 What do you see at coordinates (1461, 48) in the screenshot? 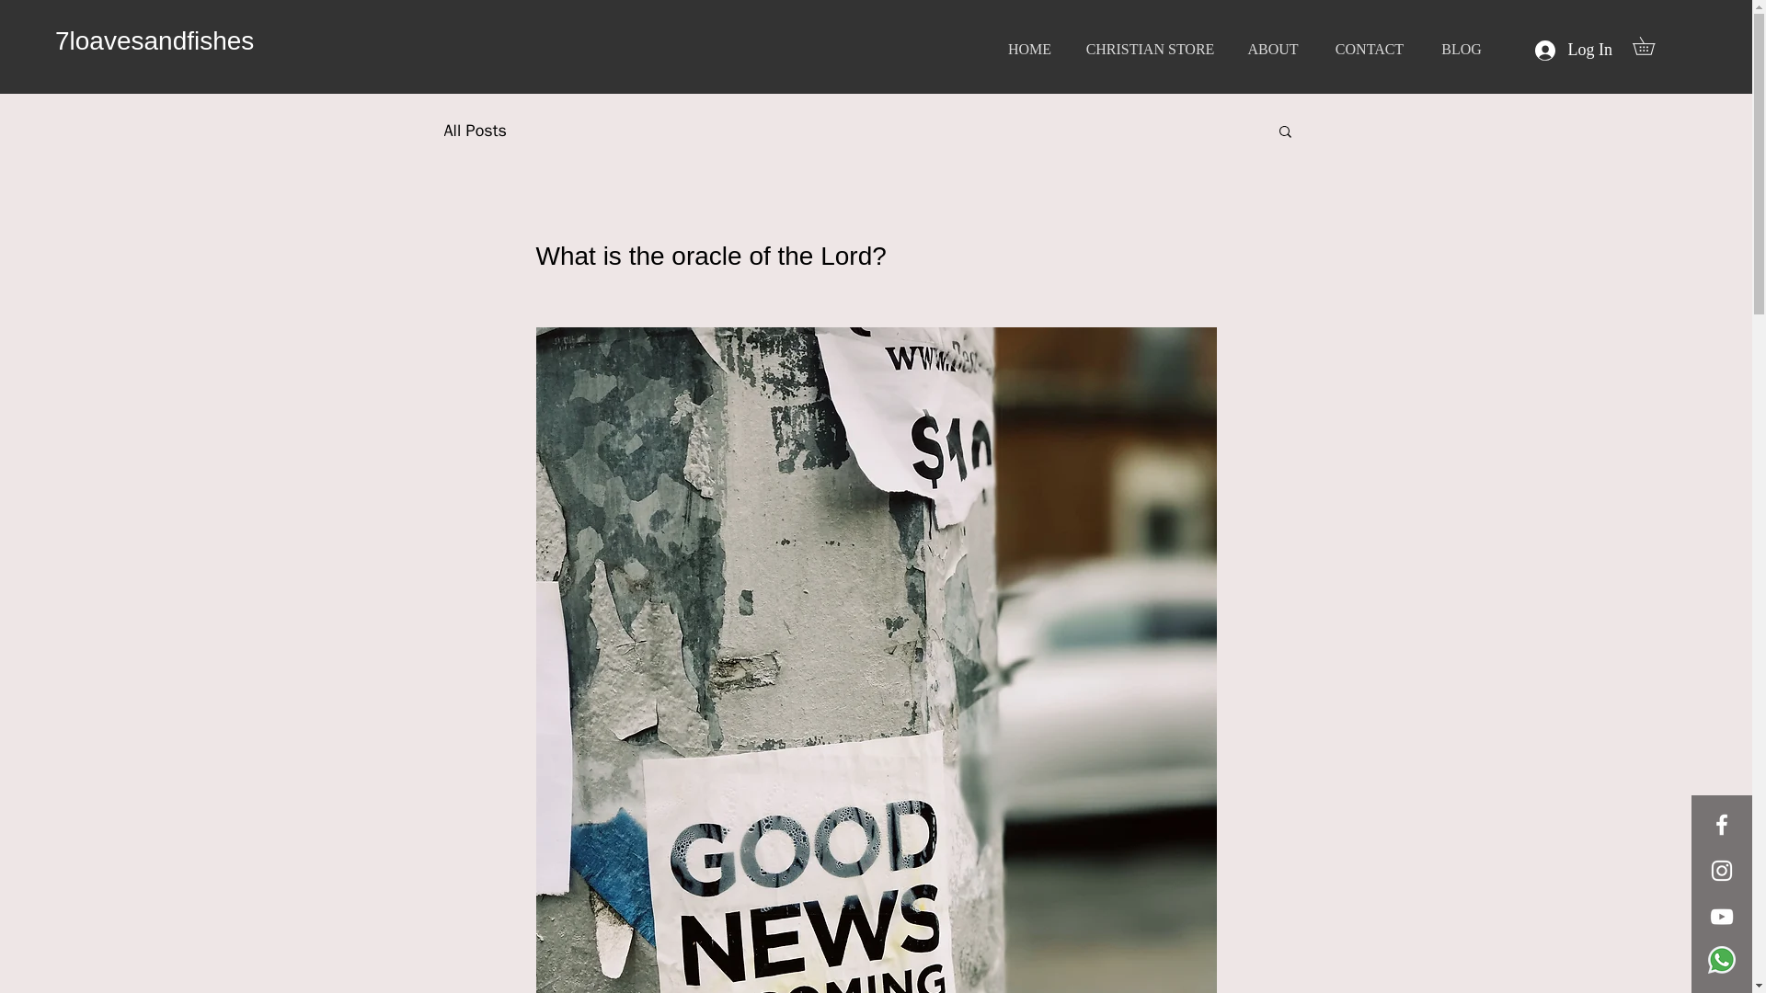
I see `BLOG` at bounding box center [1461, 48].